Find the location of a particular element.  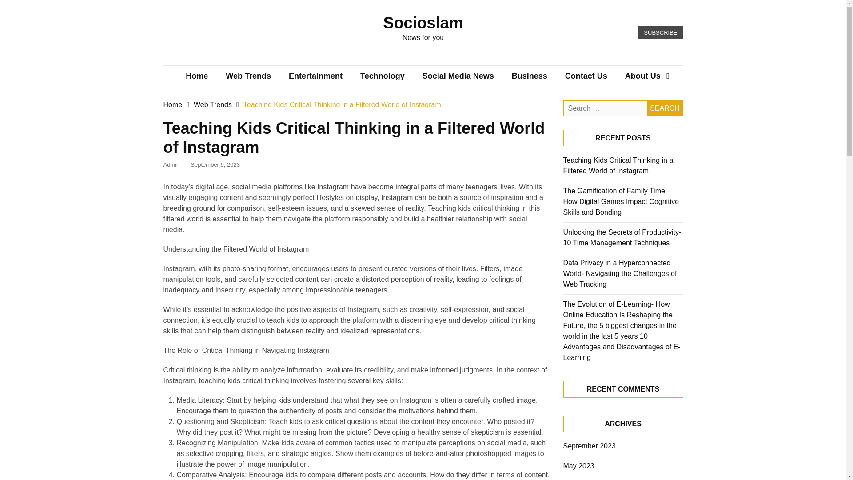

SUBSCRIBE is located at coordinates (660, 33).